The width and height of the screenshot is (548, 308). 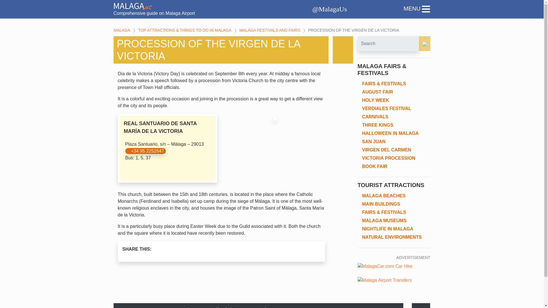 What do you see at coordinates (122, 30) in the screenshot?
I see `Malaga` at bounding box center [122, 30].